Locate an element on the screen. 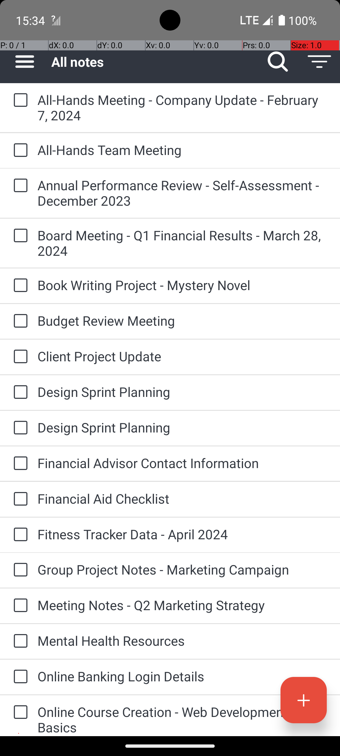 The width and height of the screenshot is (340, 756). to-do: Mental Health Resources is located at coordinates (19, 641).